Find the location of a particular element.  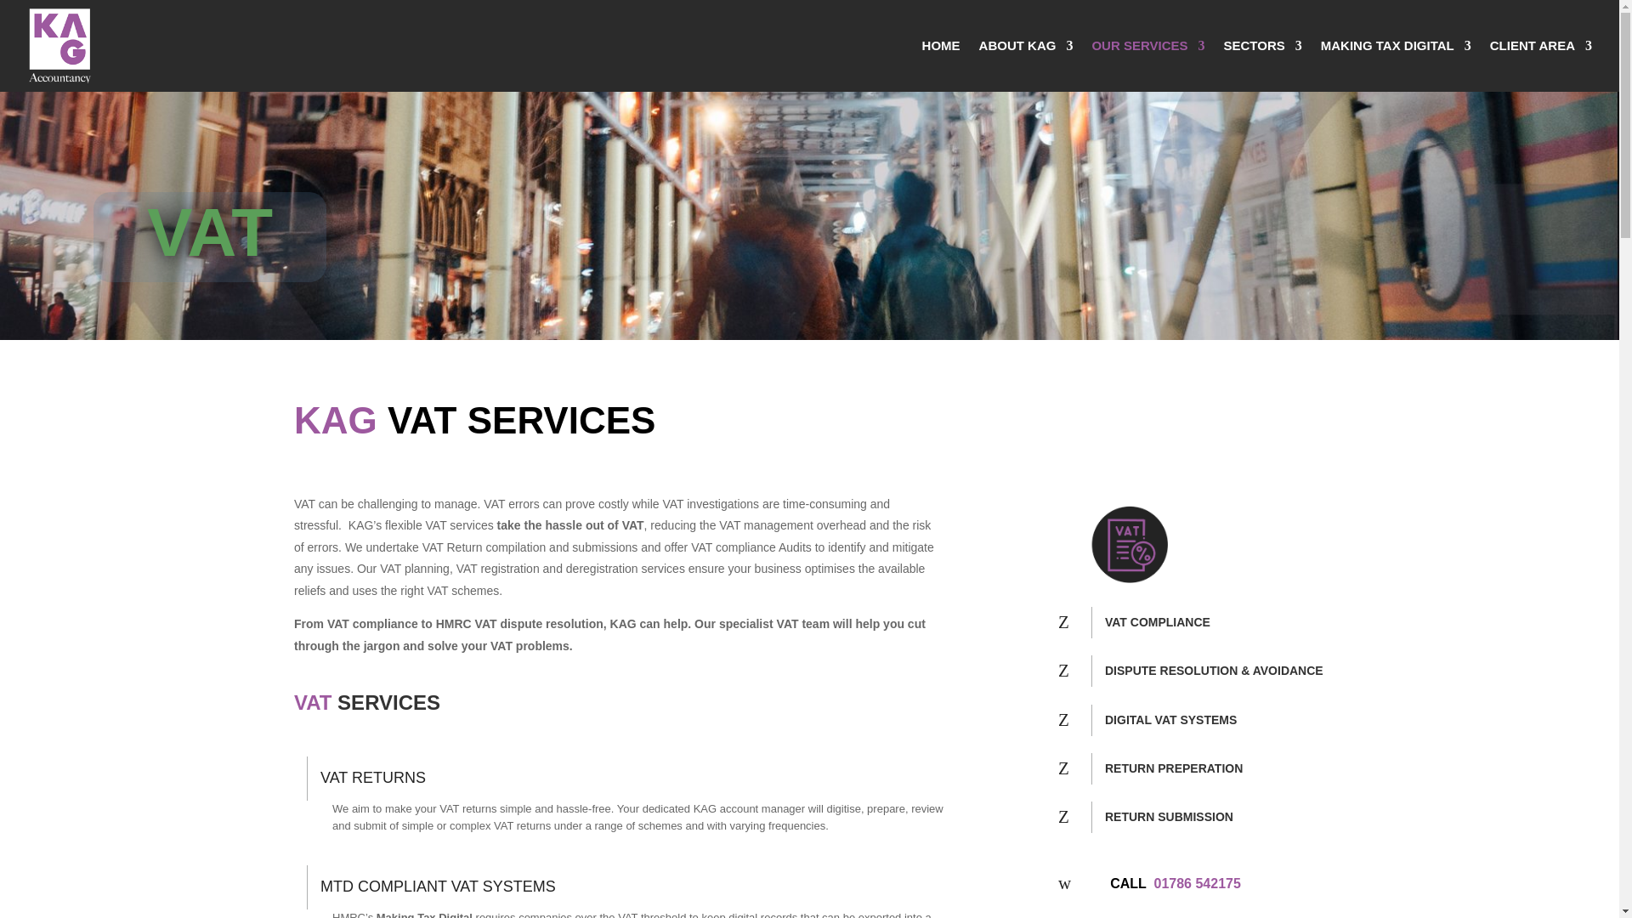

KAG VAT and BookKeeping services is located at coordinates (1129, 544).